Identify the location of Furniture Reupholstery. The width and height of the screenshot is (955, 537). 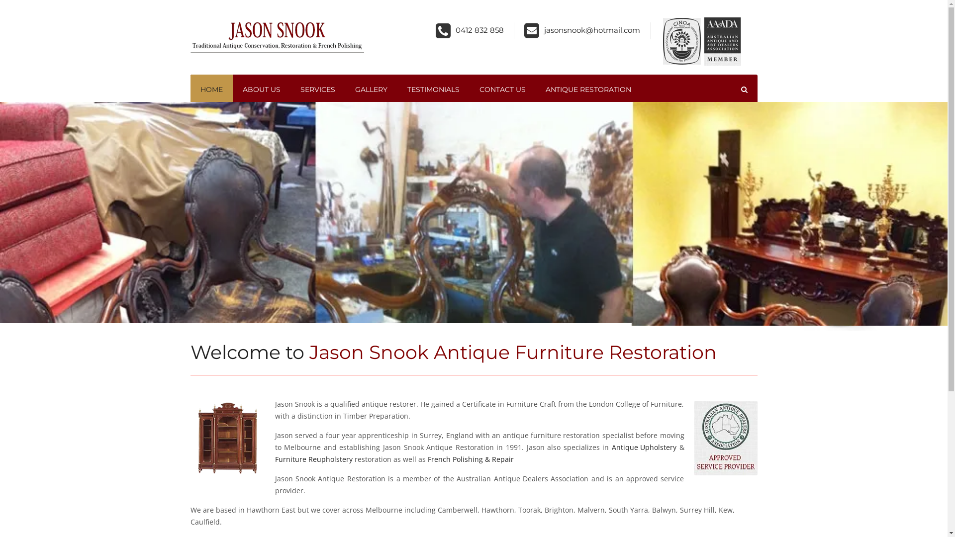
(313, 459).